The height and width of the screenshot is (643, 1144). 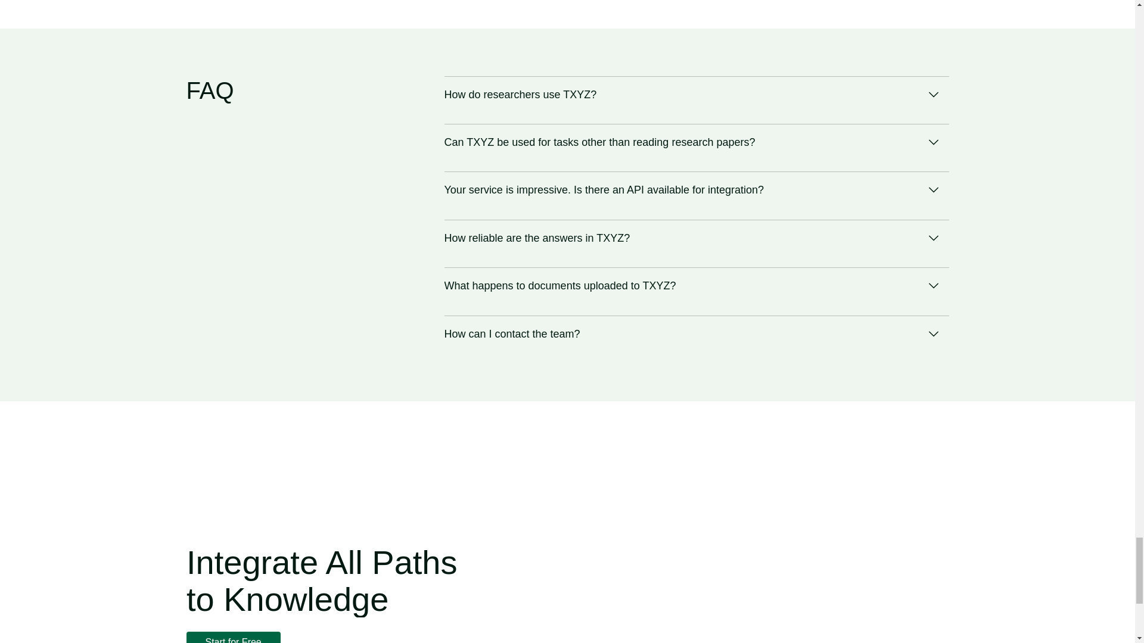 What do you see at coordinates (232, 637) in the screenshot?
I see `Start for Free` at bounding box center [232, 637].